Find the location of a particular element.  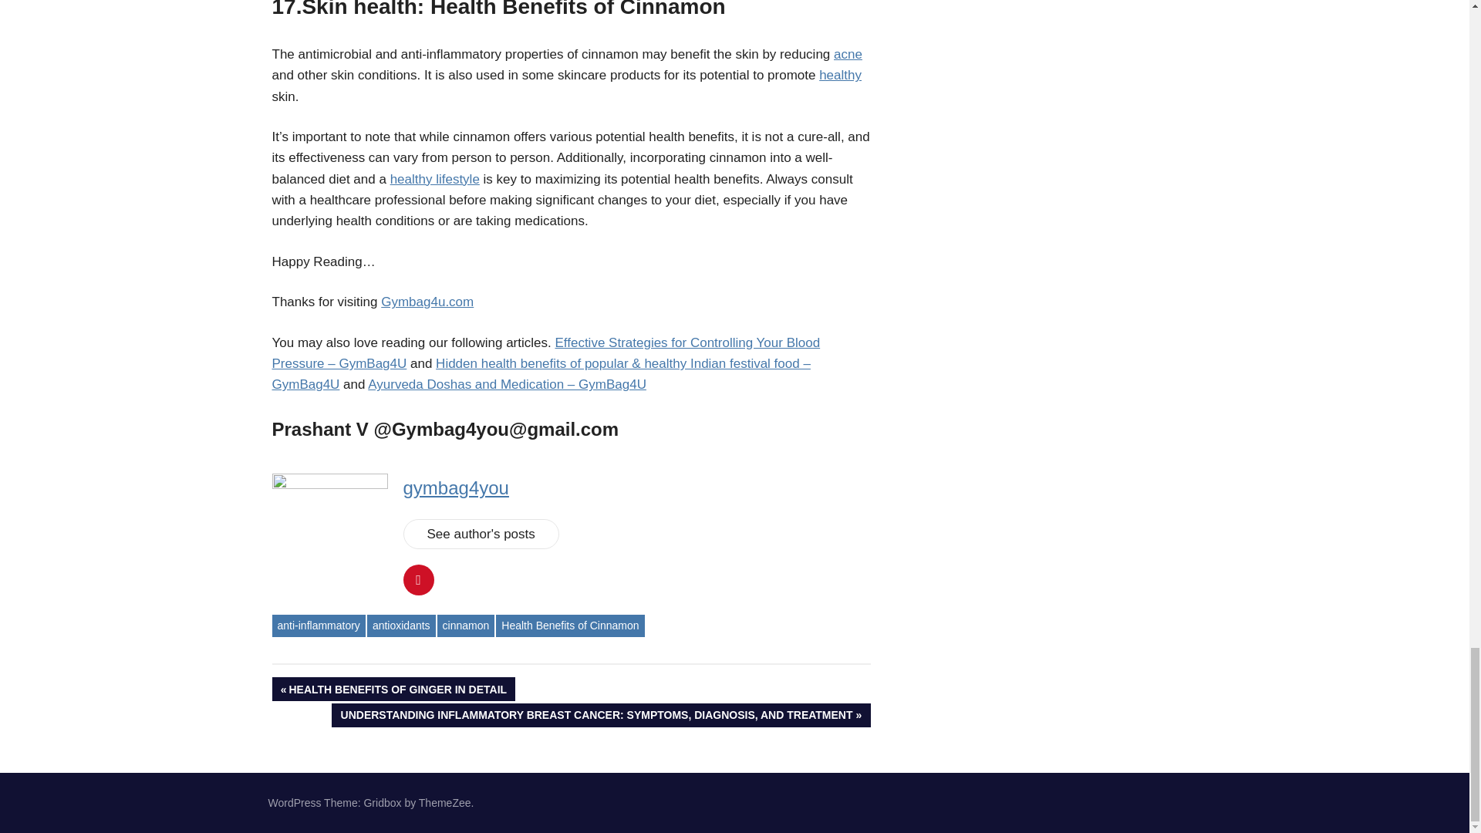

anti-inflammatory is located at coordinates (435, 179).